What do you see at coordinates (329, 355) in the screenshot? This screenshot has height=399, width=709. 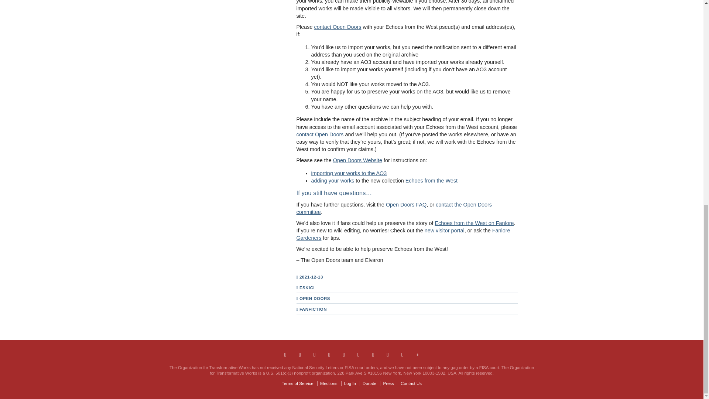 I see `Tumblr` at bounding box center [329, 355].